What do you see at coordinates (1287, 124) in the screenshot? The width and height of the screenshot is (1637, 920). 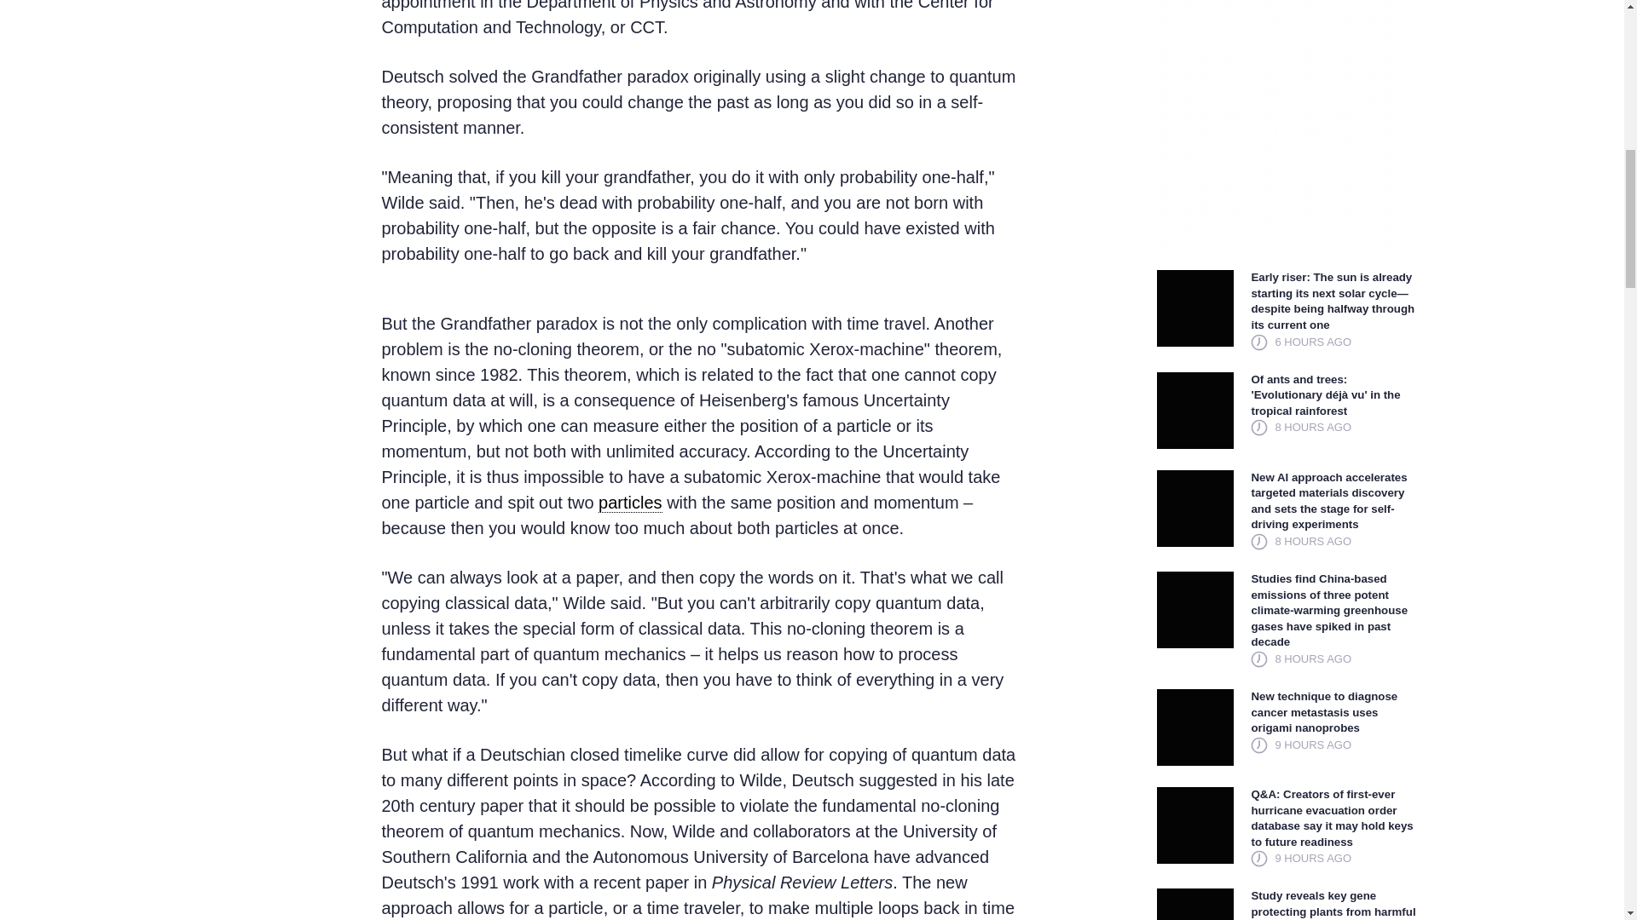 I see `3rd party ad content` at bounding box center [1287, 124].